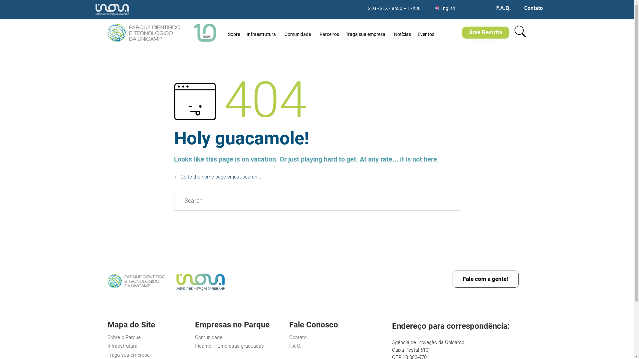  What do you see at coordinates (448, 9) in the screenshot?
I see `English` at bounding box center [448, 9].